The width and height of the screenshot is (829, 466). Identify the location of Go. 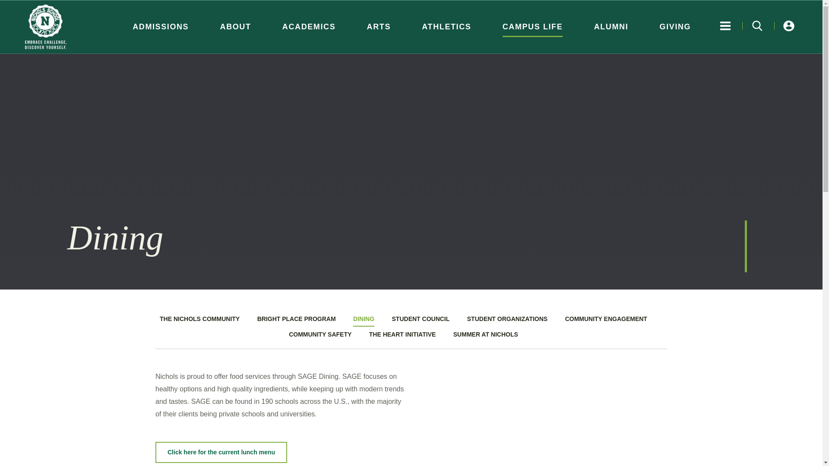
(757, 25).